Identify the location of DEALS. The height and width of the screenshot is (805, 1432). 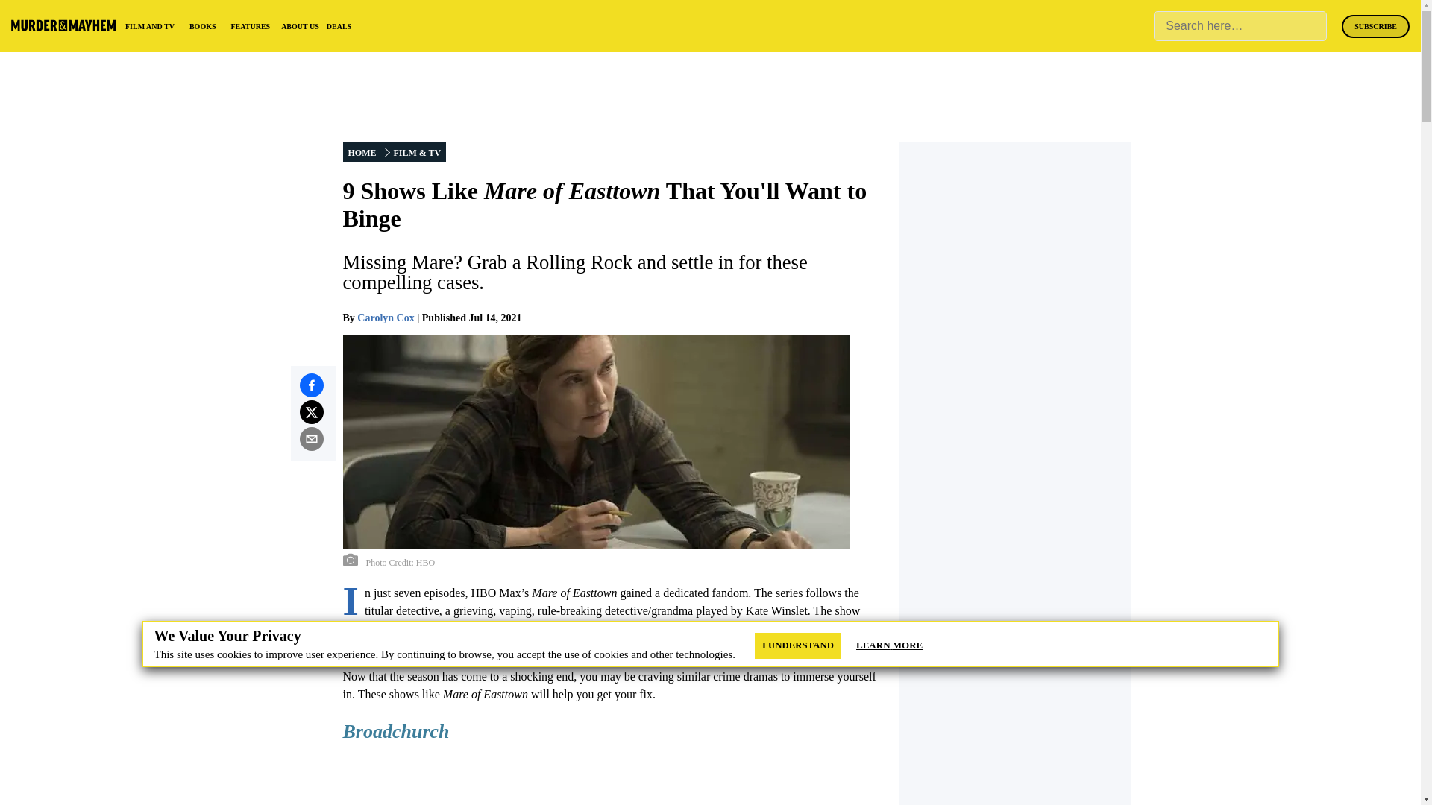
(339, 27).